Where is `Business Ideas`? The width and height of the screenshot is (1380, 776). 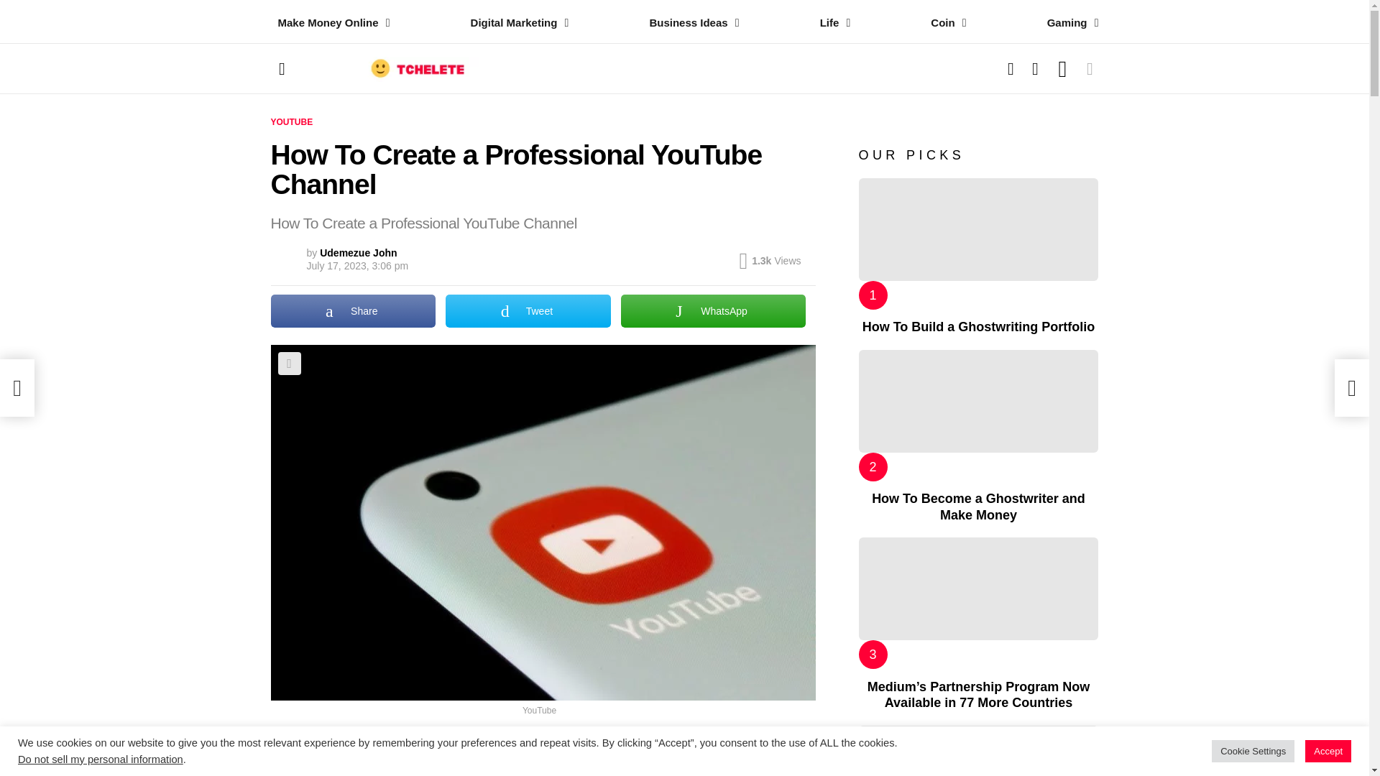
Business Ideas is located at coordinates (690, 23).